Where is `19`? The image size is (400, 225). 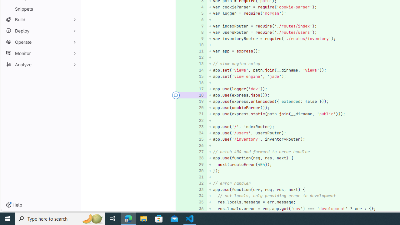
19 is located at coordinates (198, 102).